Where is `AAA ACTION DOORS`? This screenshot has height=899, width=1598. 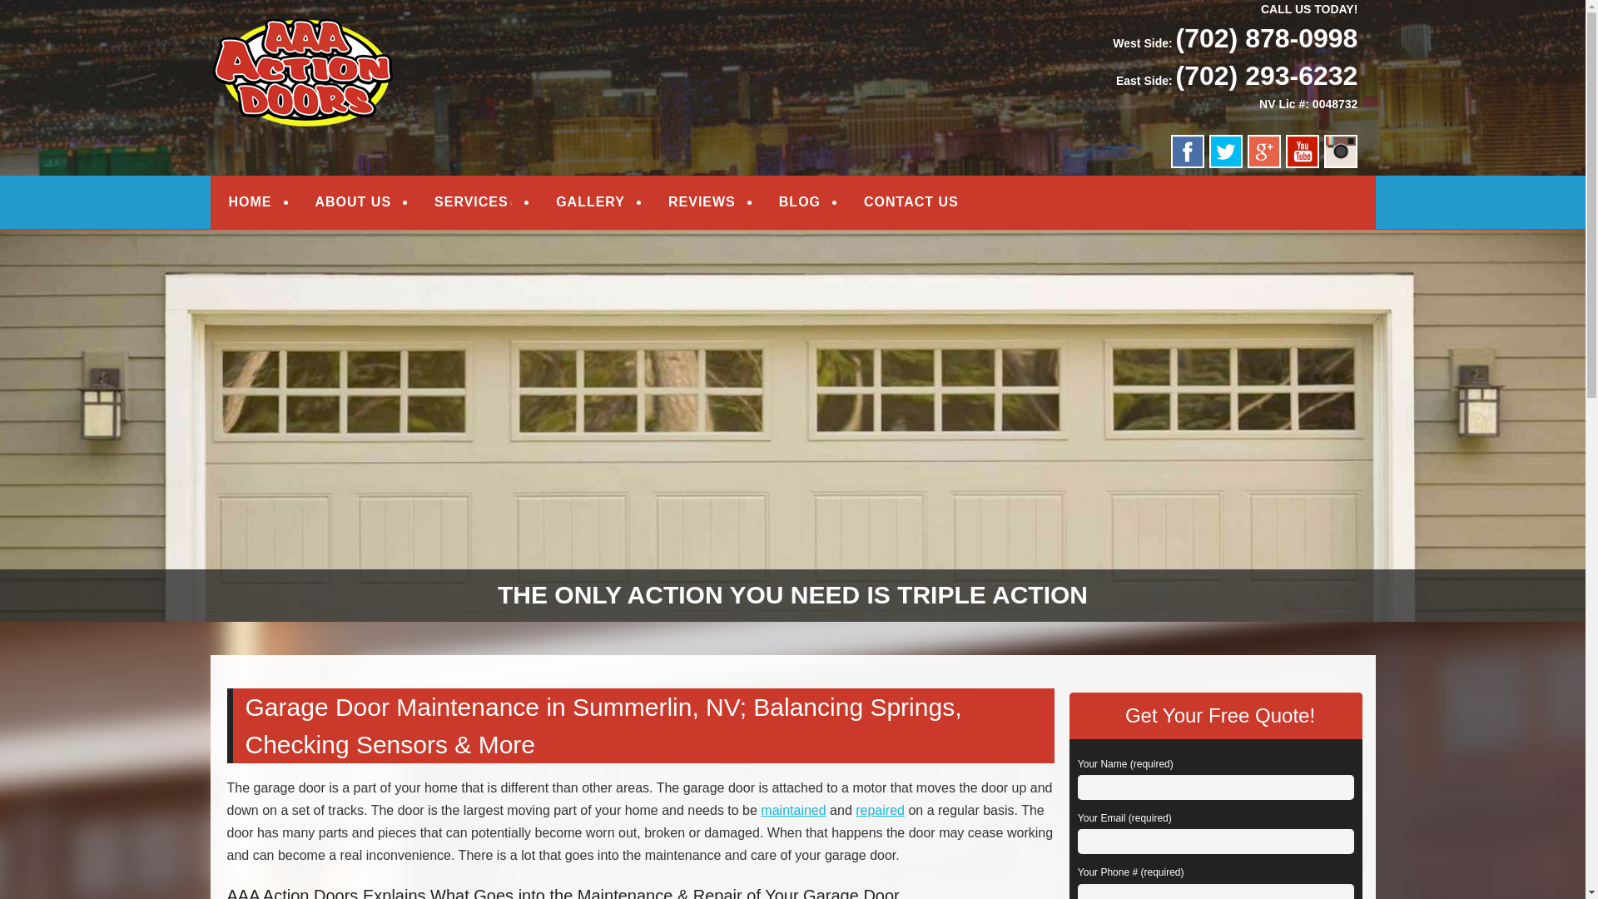
AAA ACTION DOORS is located at coordinates (373, 35).